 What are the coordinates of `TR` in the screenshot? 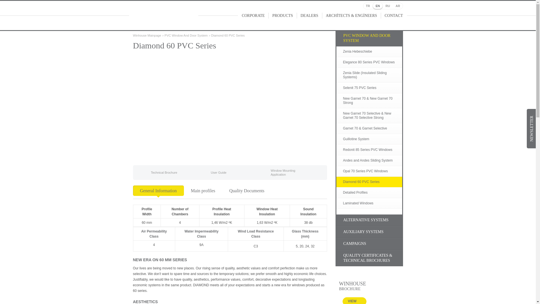 It's located at (368, 6).